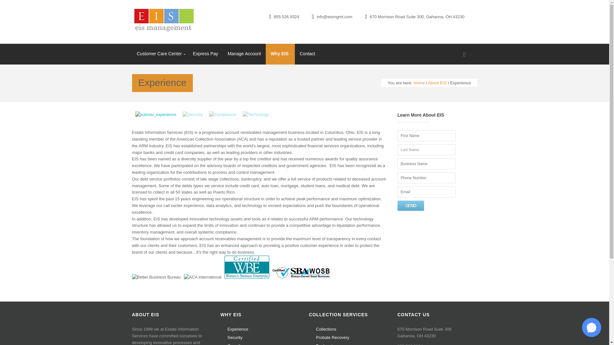 This screenshot has height=345, width=614. What do you see at coordinates (419, 82) in the screenshot?
I see `Home` at bounding box center [419, 82].